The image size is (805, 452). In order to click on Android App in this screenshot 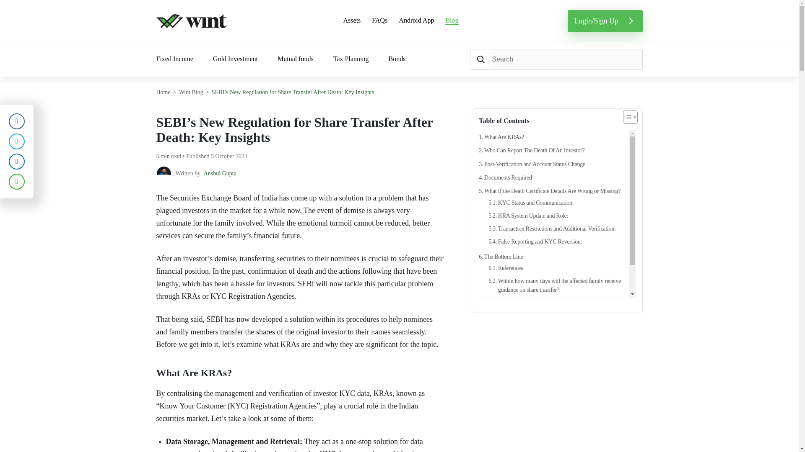, I will do `click(416, 21)`.